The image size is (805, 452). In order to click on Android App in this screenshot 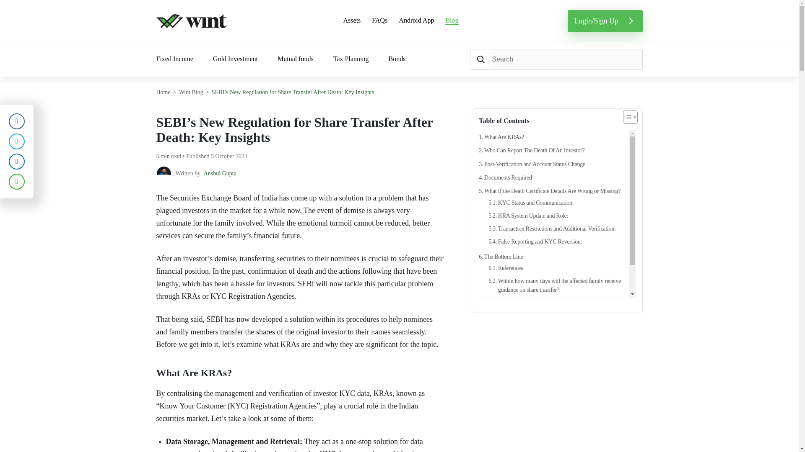, I will do `click(416, 21)`.